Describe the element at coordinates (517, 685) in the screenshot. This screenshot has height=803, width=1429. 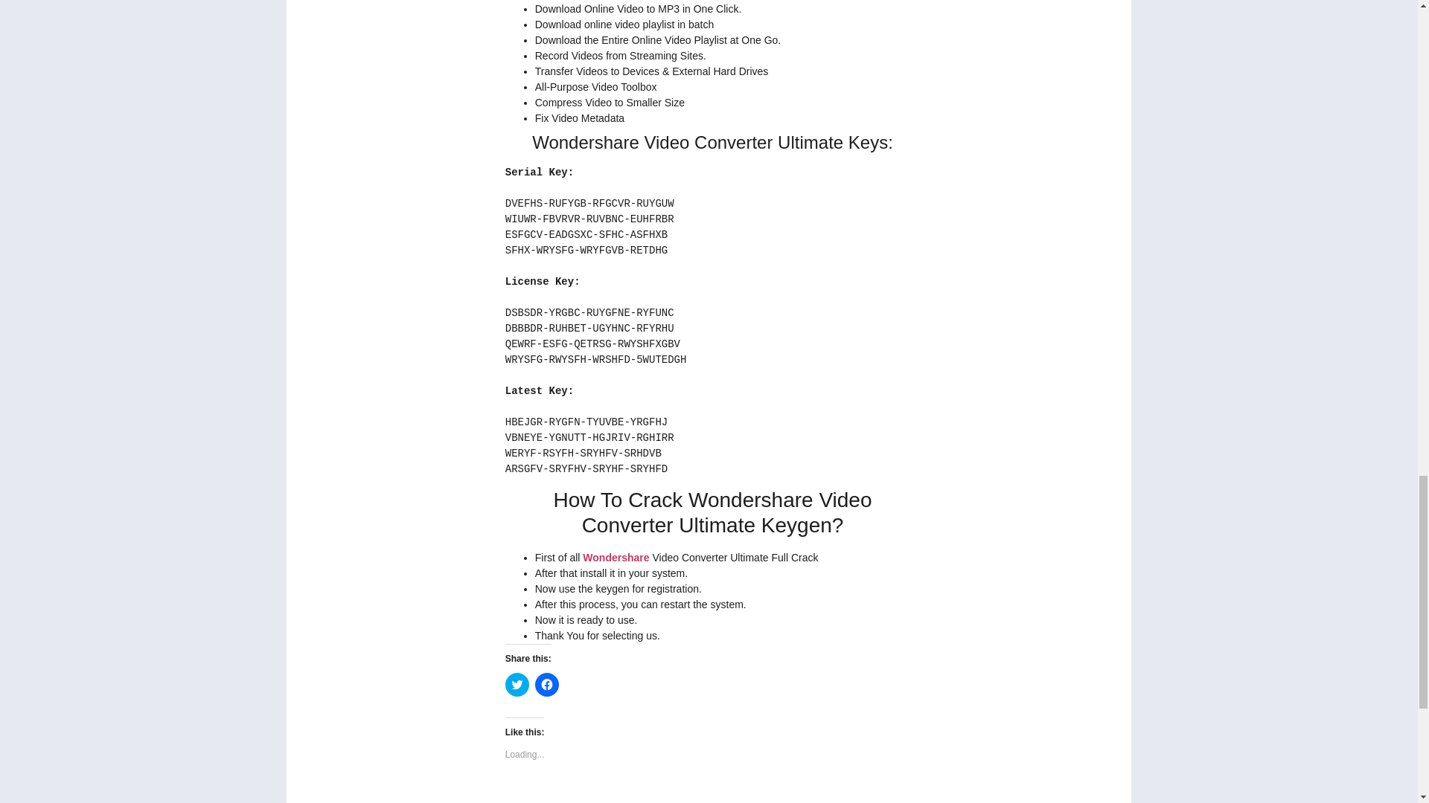
I see `Click to share on Twitter` at that location.